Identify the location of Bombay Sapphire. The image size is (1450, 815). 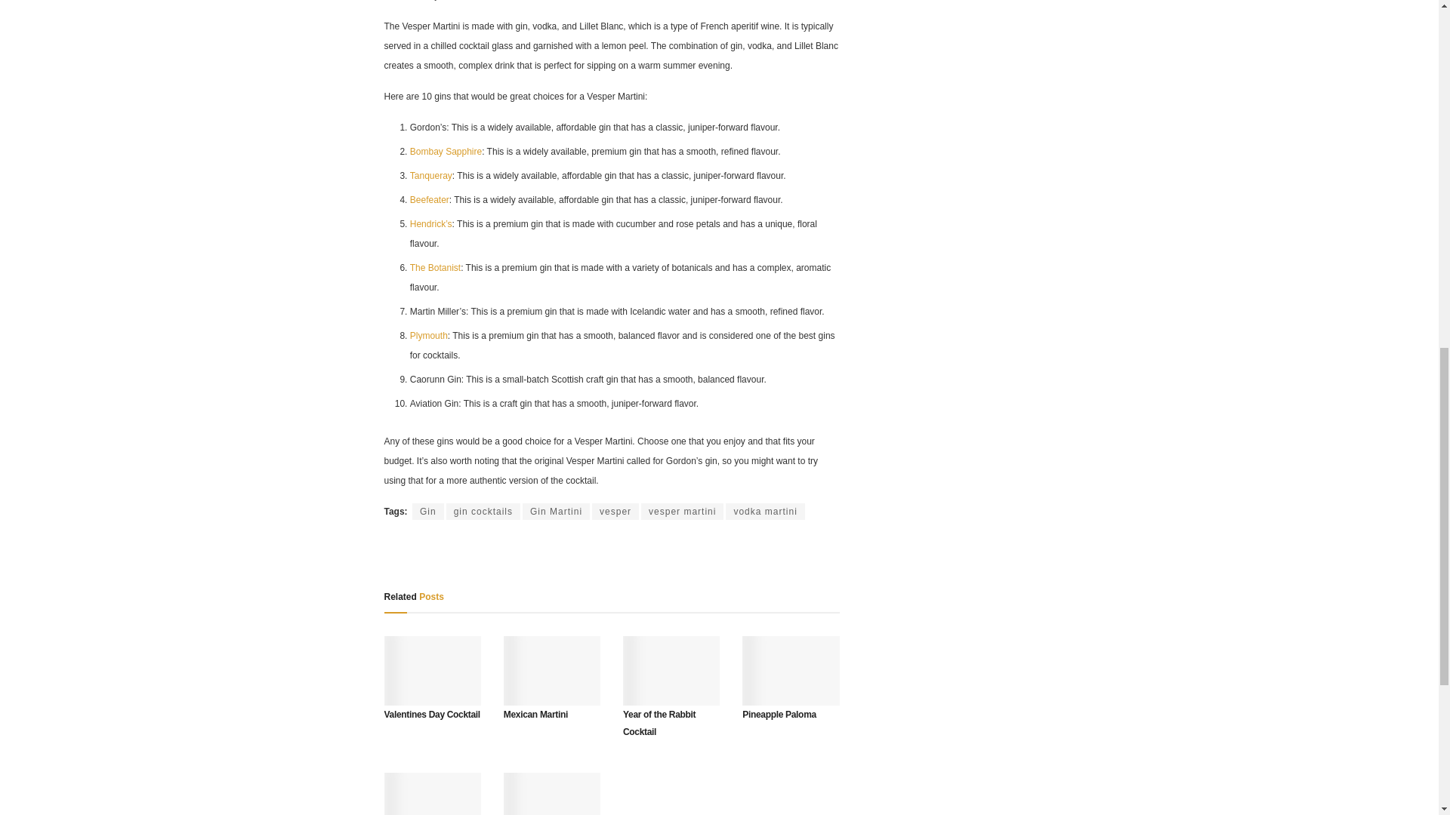
(446, 152).